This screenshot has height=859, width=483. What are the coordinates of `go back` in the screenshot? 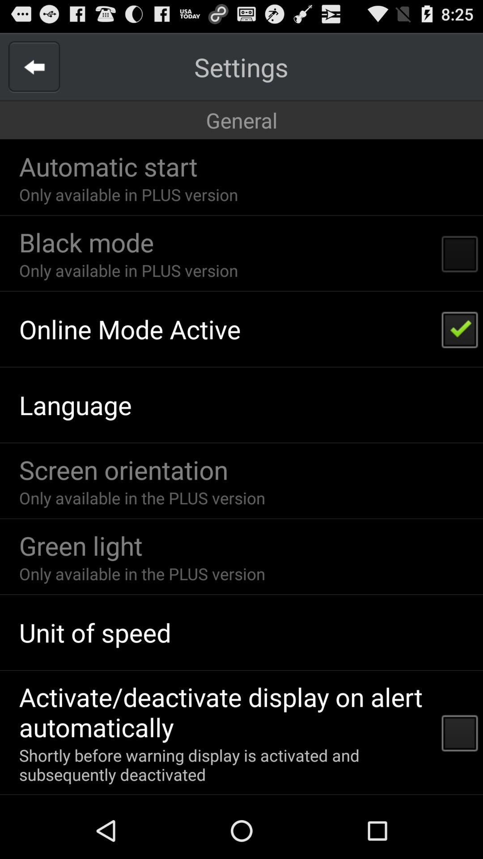 It's located at (34, 67).